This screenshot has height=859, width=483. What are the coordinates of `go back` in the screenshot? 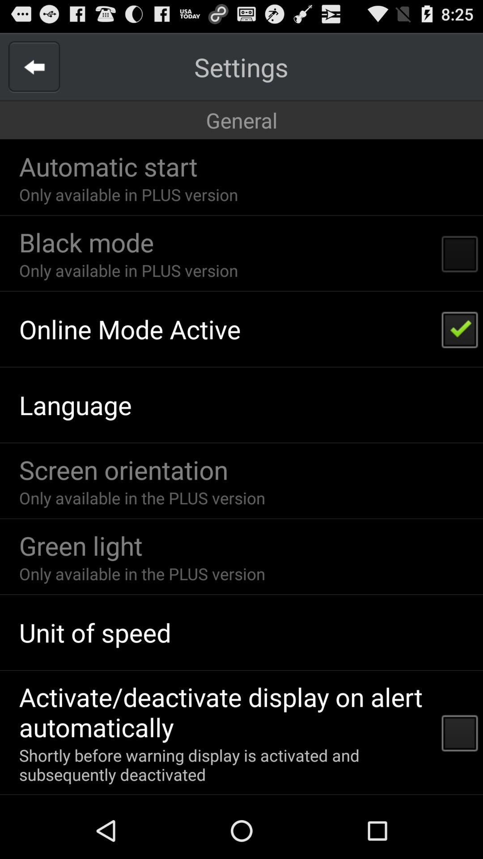 It's located at (34, 67).